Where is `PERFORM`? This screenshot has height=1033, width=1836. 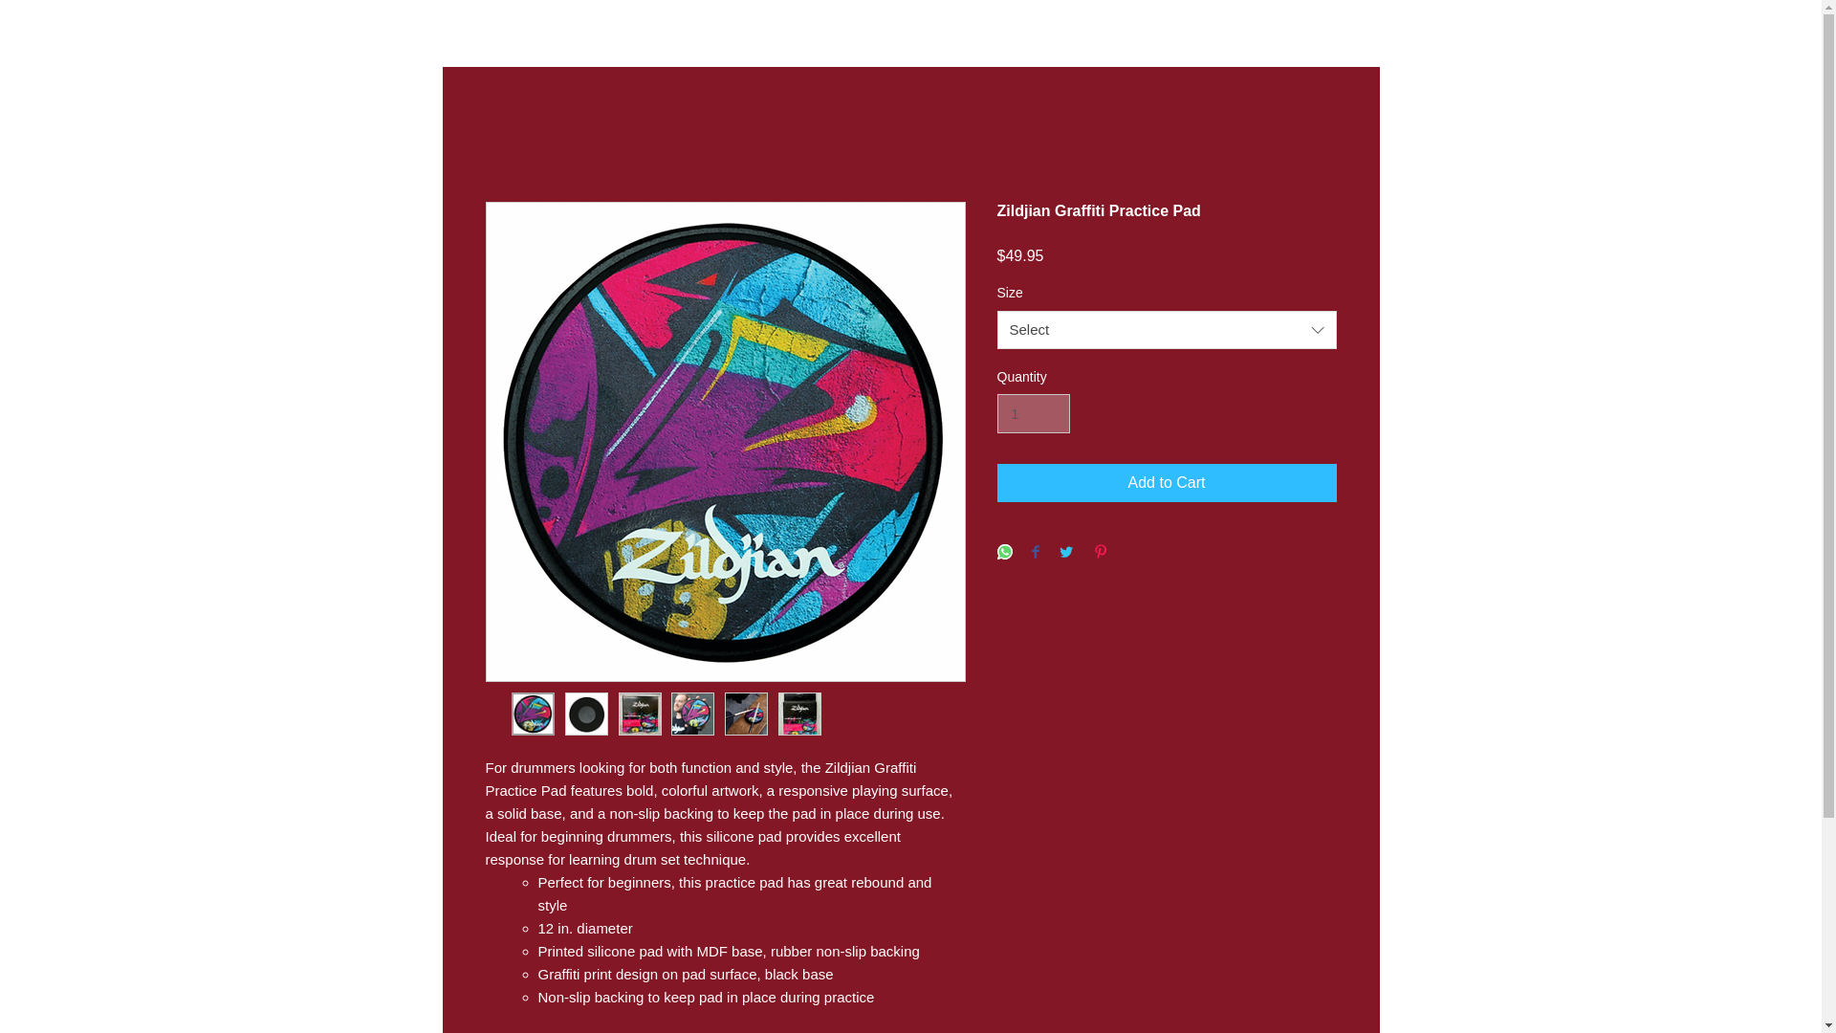 PERFORM is located at coordinates (1169, 29).